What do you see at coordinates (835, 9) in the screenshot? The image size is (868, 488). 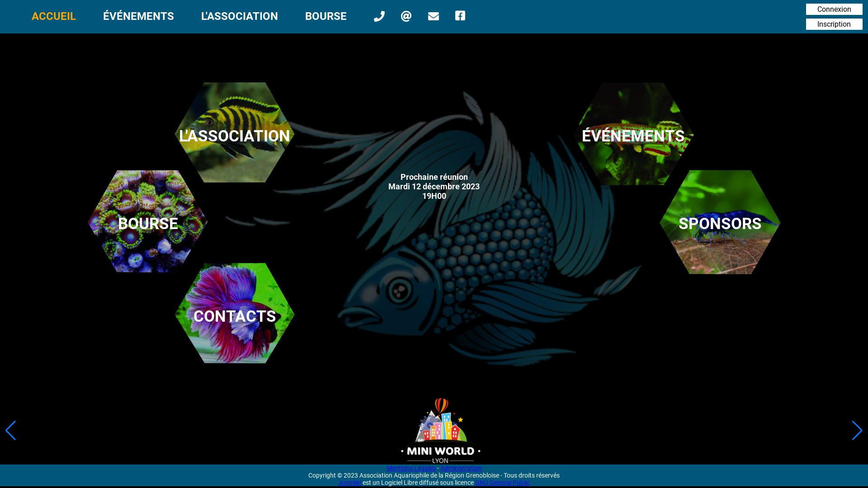 I see `Connexion` at bounding box center [835, 9].